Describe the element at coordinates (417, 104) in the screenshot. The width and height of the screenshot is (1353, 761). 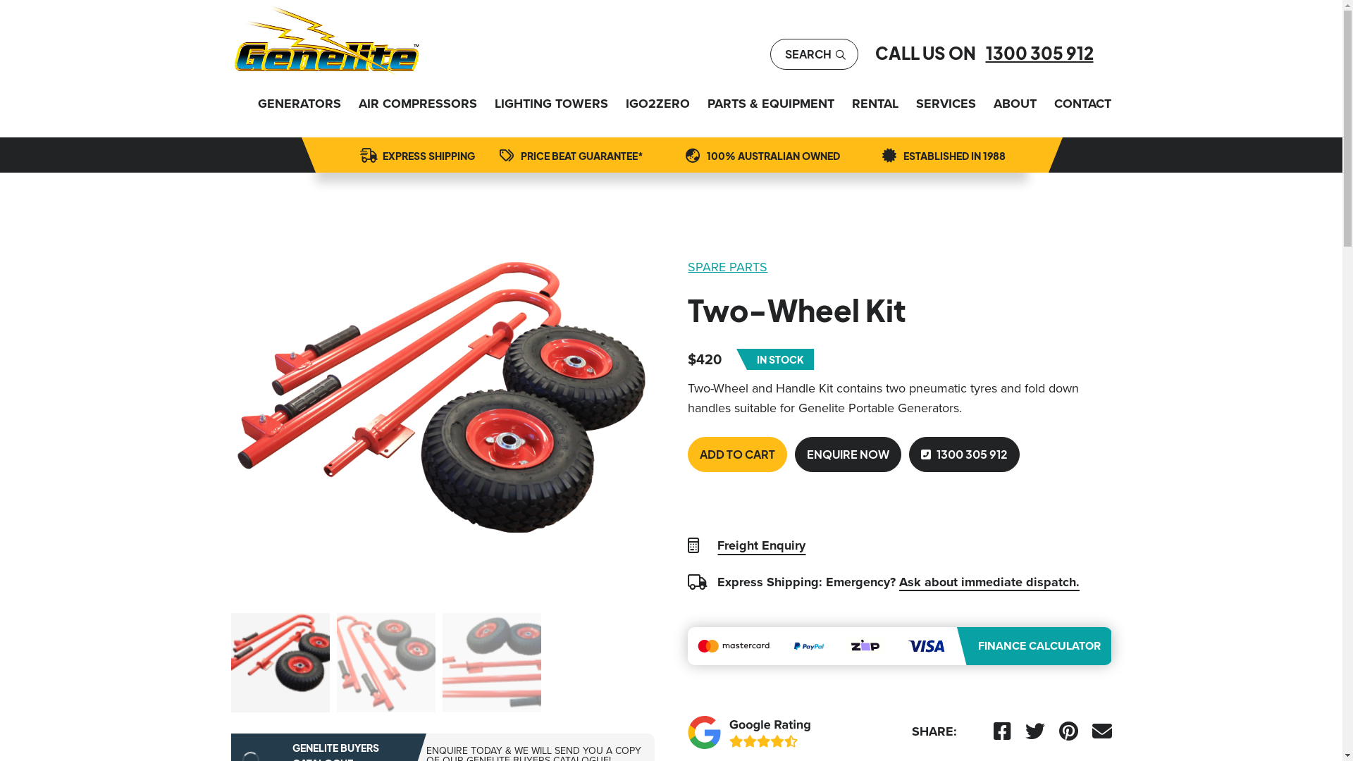
I see `AIR COMPRESSORS` at that location.